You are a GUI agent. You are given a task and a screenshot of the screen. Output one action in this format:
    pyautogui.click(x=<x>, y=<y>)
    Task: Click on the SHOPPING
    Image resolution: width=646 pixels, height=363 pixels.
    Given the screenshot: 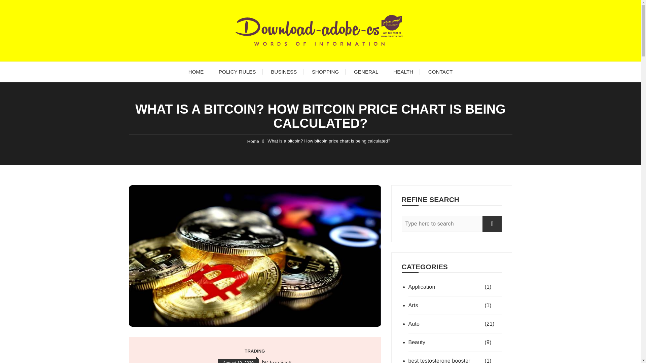 What is the action you would take?
    pyautogui.click(x=325, y=72)
    